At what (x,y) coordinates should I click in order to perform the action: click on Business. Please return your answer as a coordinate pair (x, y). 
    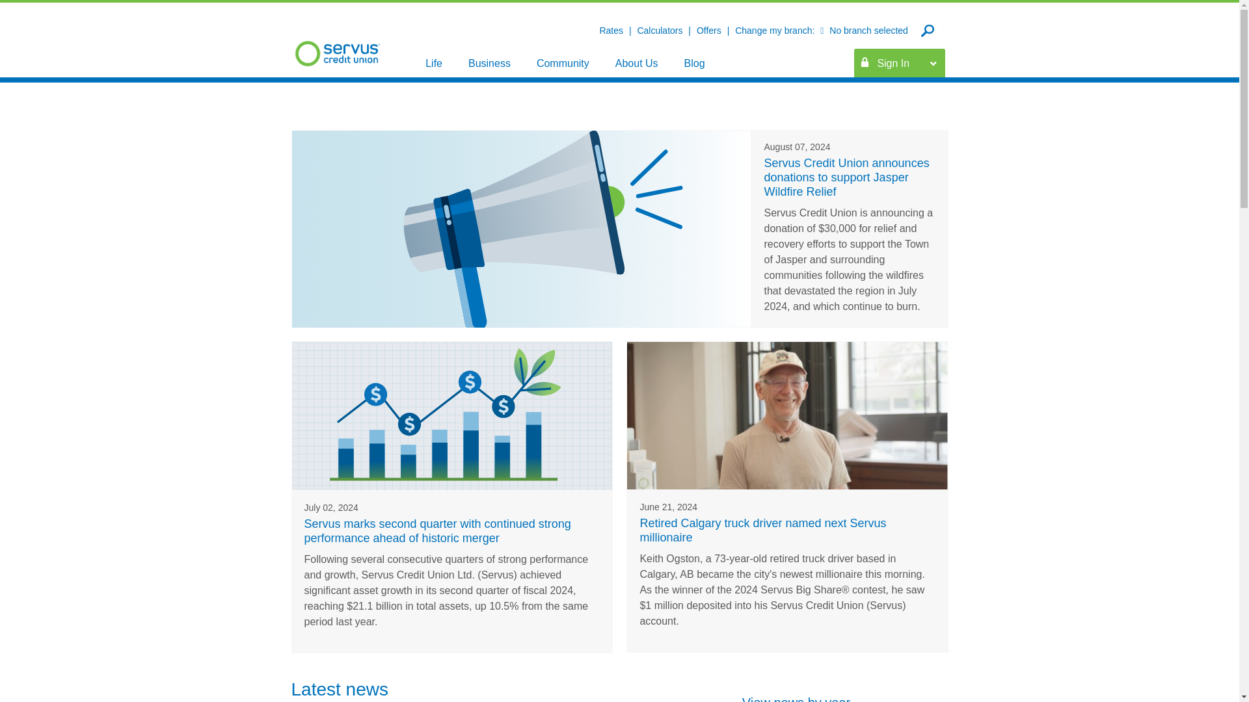
    Looking at the image, I should click on (489, 62).